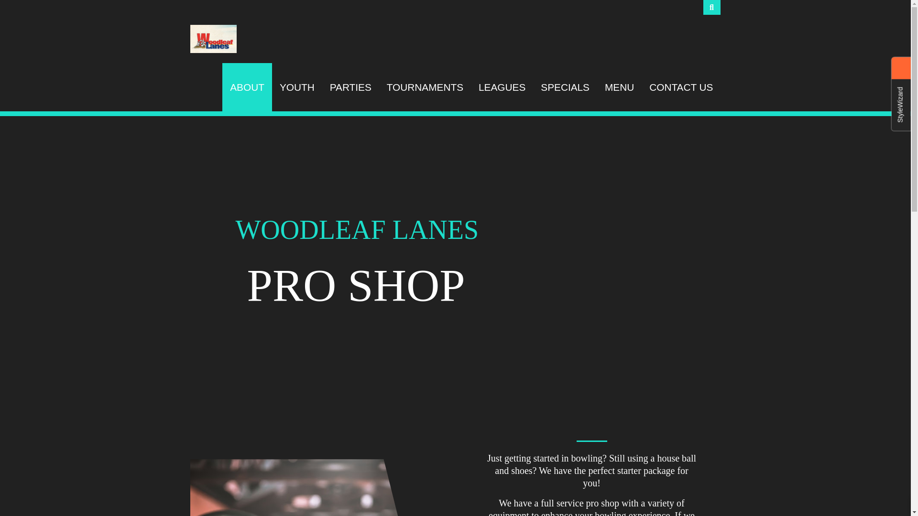 This screenshot has height=516, width=918. I want to click on PARTIES, so click(350, 87).